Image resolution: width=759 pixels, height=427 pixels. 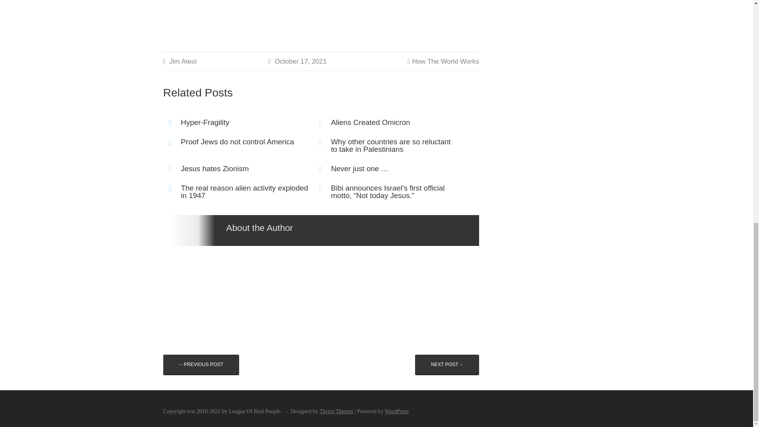 I want to click on Jim Ateoi, so click(x=183, y=61).